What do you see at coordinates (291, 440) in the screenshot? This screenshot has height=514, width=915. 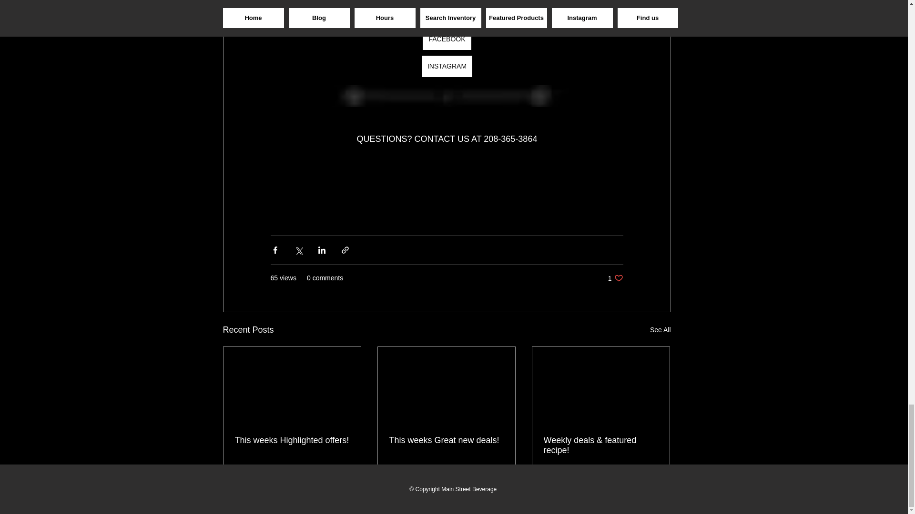 I see `0` at bounding box center [291, 440].